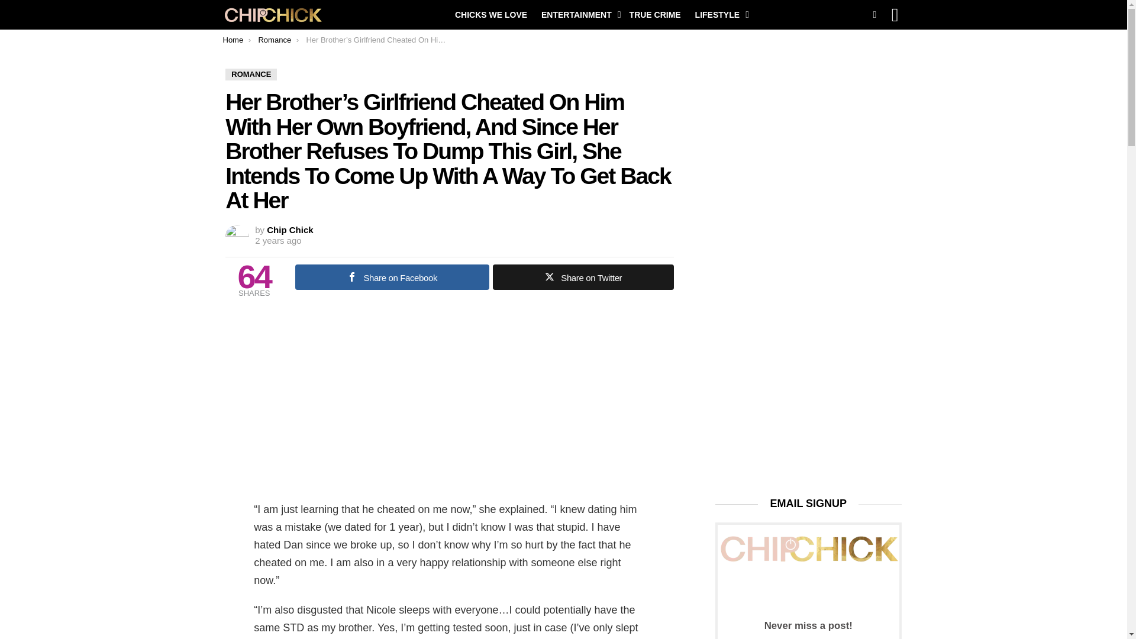 This screenshot has width=1136, height=639. Describe the element at coordinates (583, 277) in the screenshot. I see `Share on Twitter` at that location.